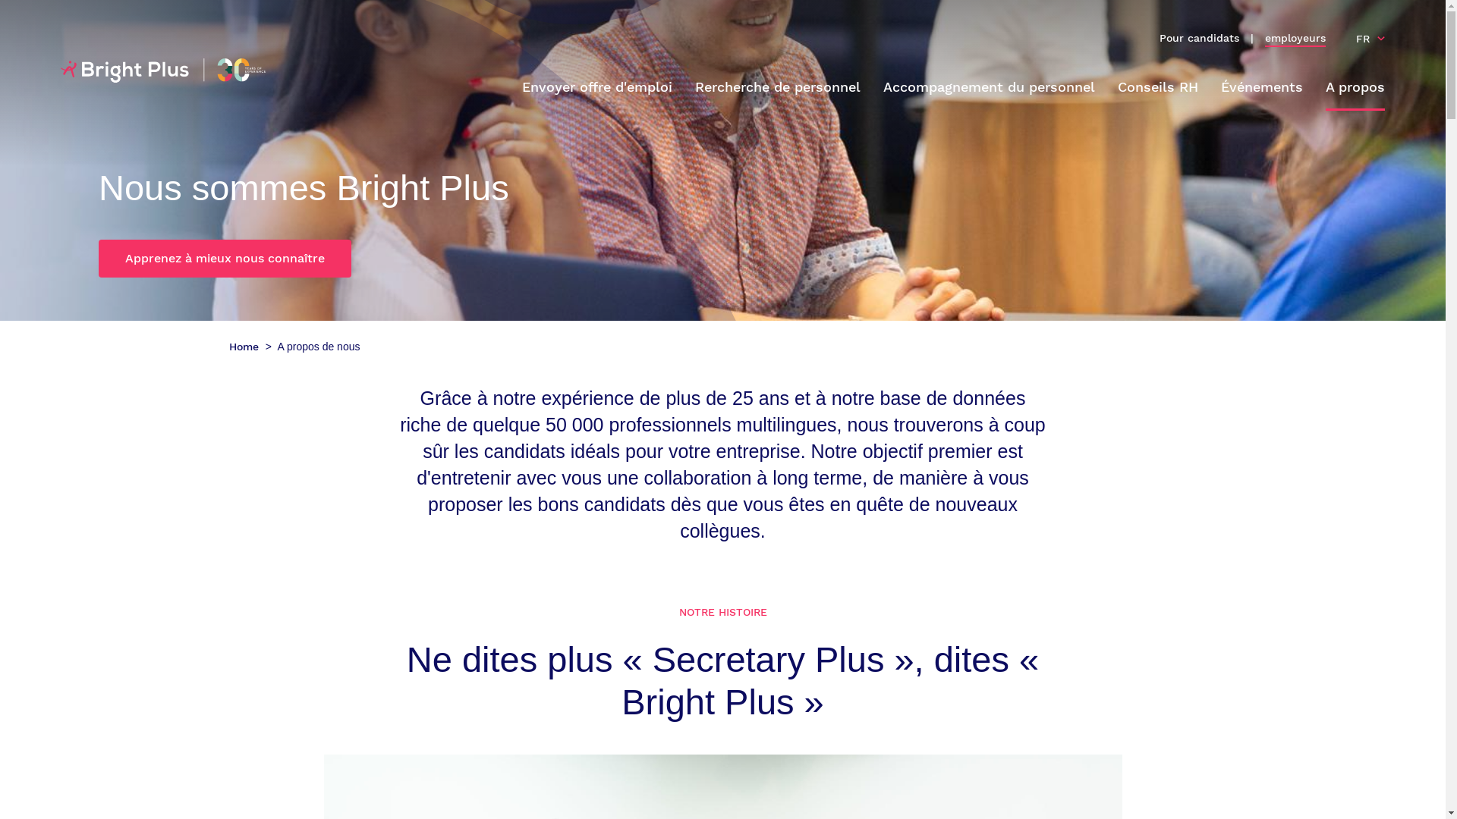 Image resolution: width=1457 pixels, height=819 pixels. Describe the element at coordinates (990, 88) in the screenshot. I see `Accompagnement du personnel` at that location.